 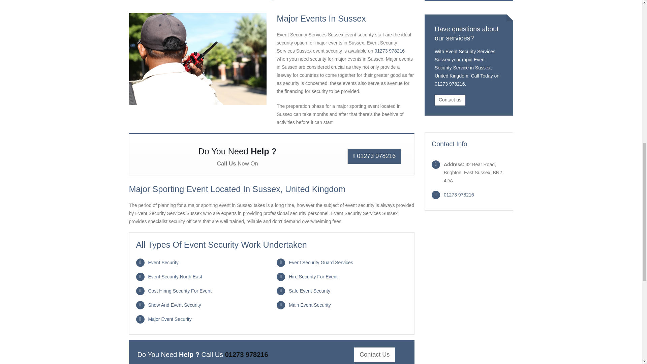 I want to click on Contact us, so click(x=450, y=100).